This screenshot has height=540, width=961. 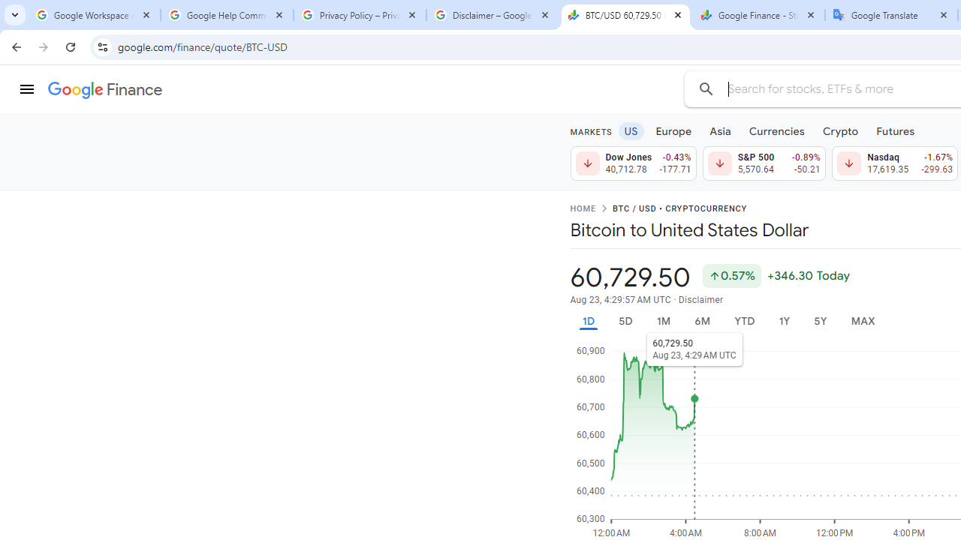 What do you see at coordinates (662, 321) in the screenshot?
I see `1M` at bounding box center [662, 321].